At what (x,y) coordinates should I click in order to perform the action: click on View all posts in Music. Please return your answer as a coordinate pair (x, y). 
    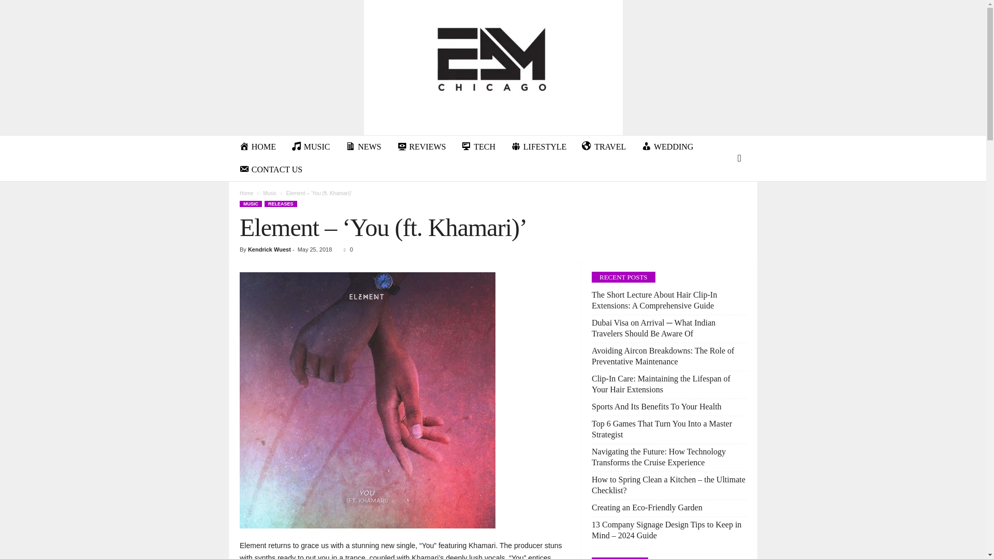
    Looking at the image, I should click on (269, 194).